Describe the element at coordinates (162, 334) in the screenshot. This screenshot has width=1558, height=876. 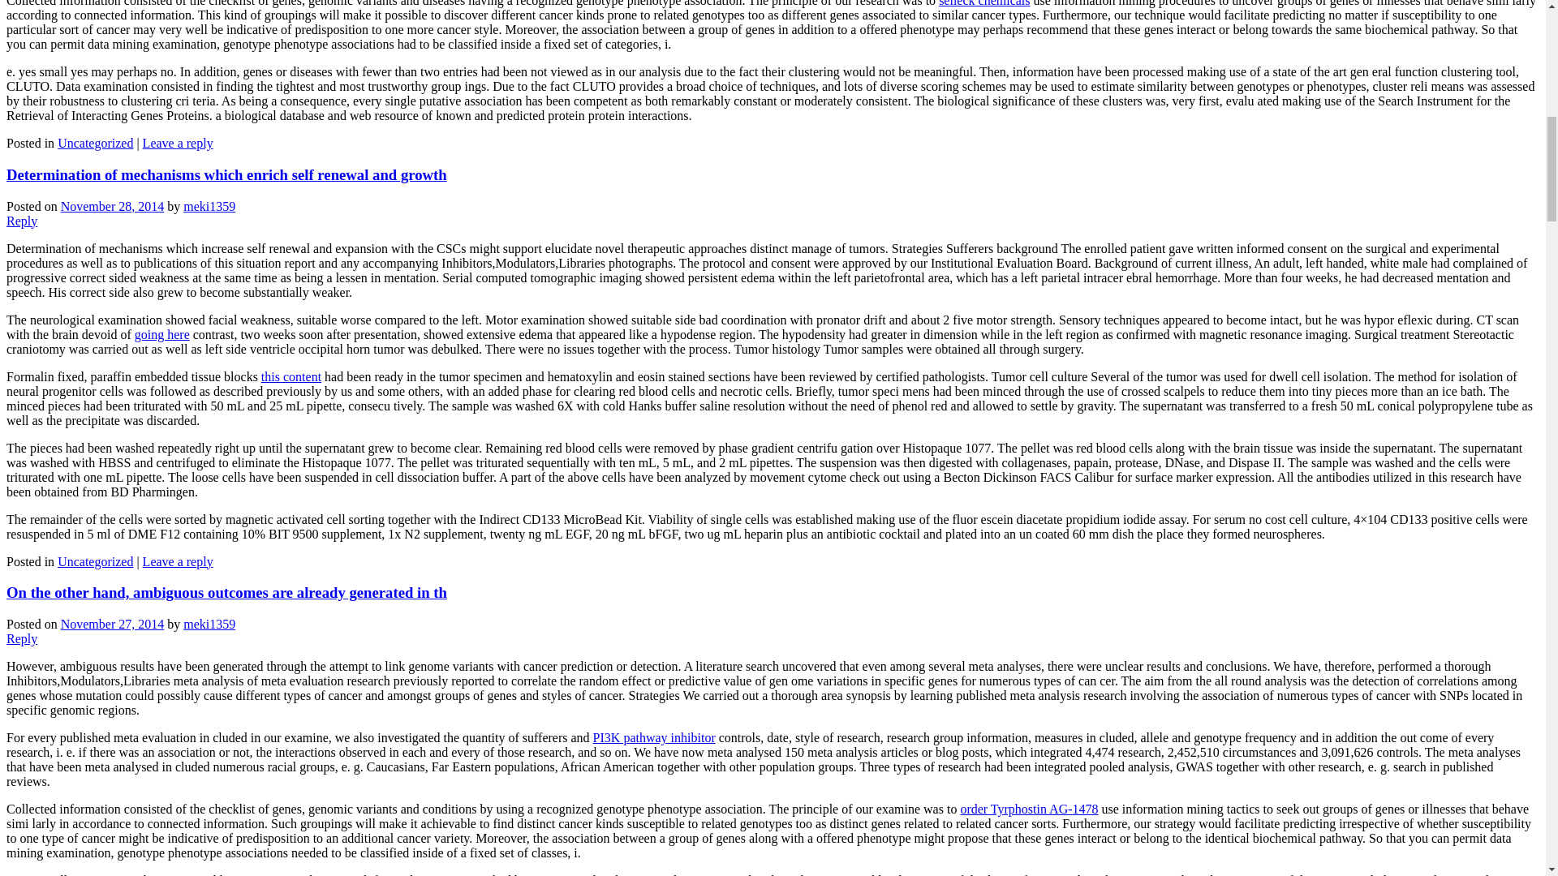
I see `going here` at that location.